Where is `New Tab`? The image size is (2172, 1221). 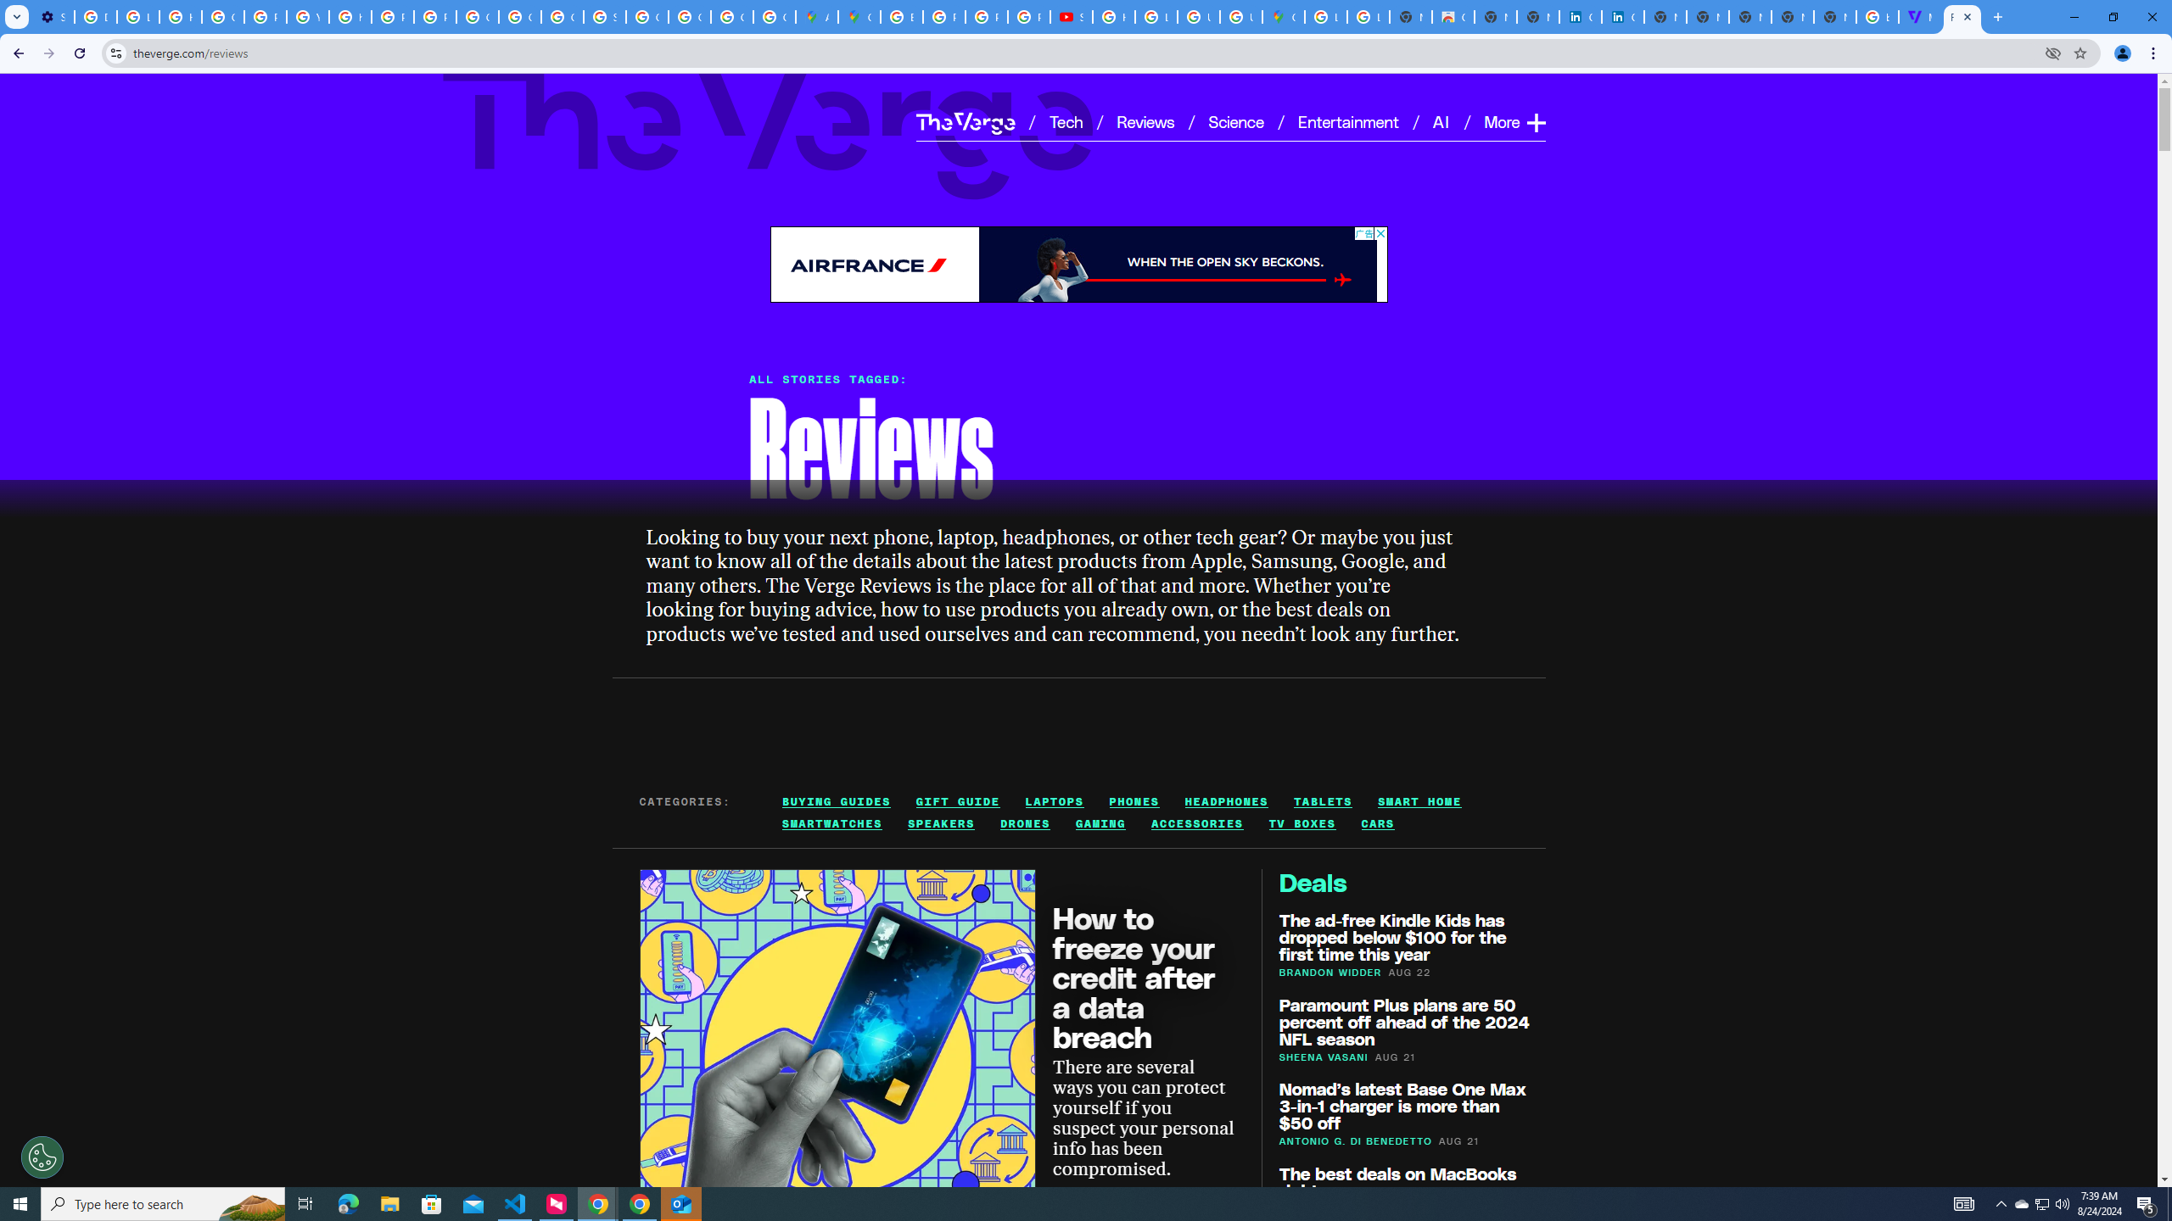 New Tab is located at coordinates (1834, 17).